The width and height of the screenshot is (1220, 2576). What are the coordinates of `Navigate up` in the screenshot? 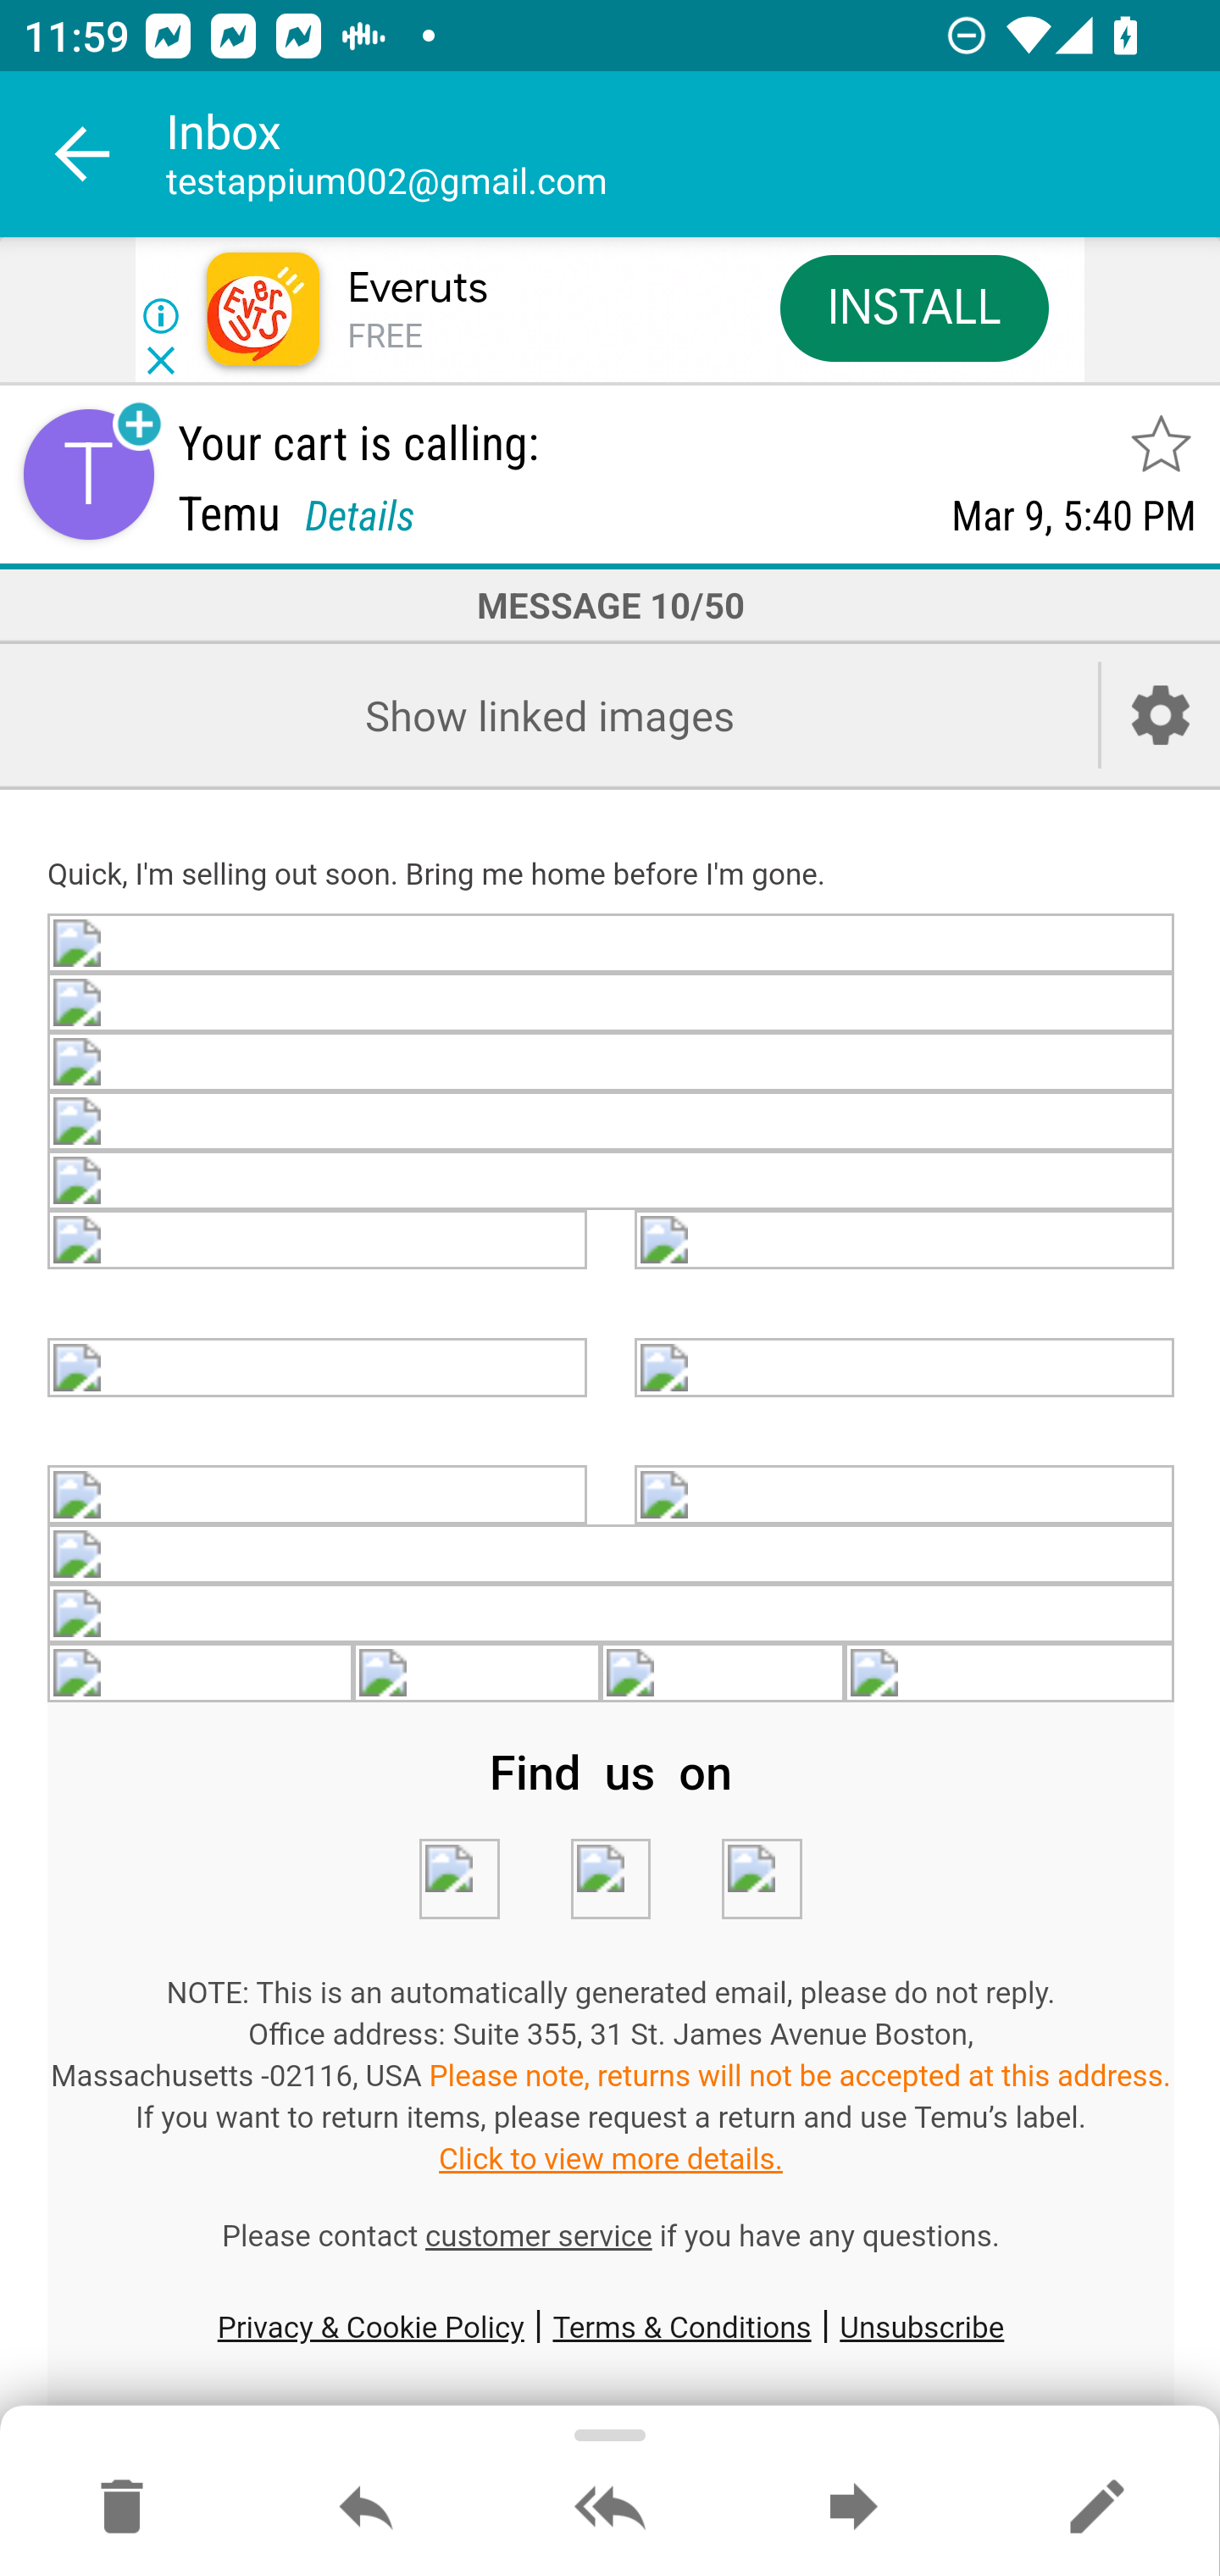 It's located at (83, 154).